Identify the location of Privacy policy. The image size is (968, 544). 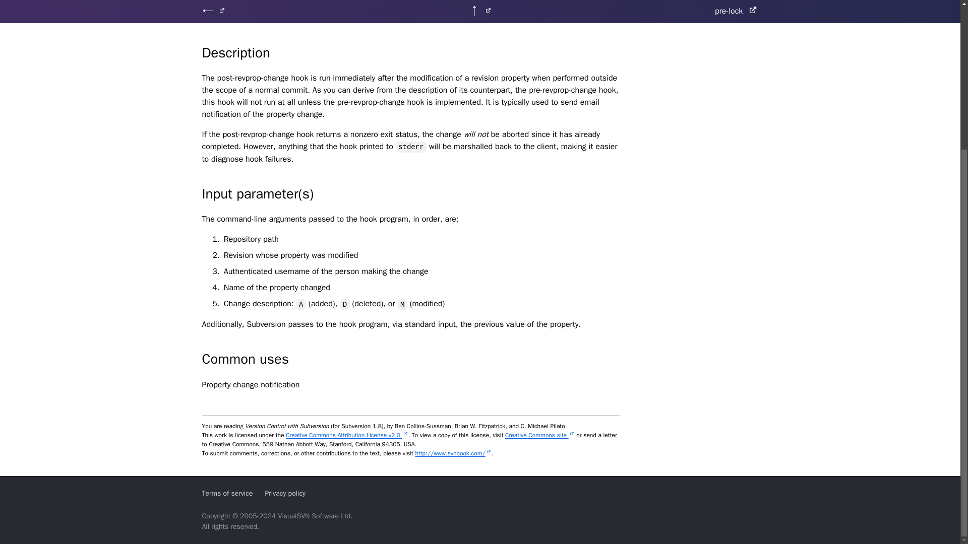
(285, 493).